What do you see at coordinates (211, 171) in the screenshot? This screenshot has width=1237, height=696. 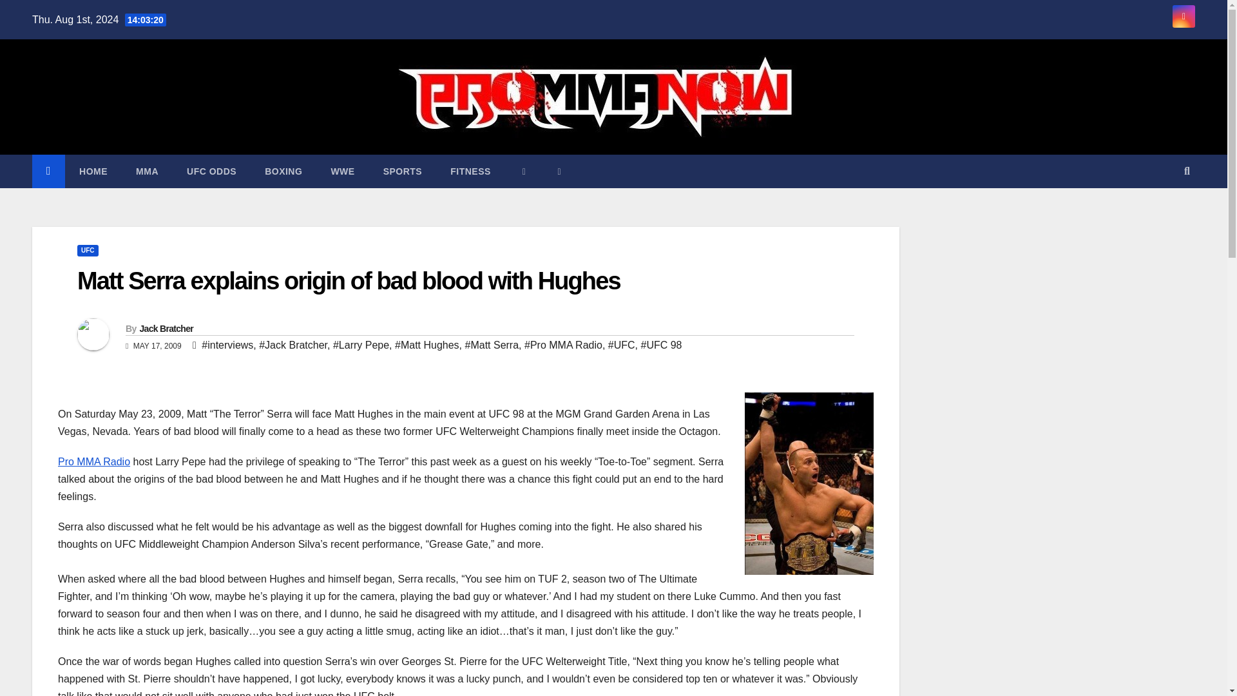 I see `UFC ODDS` at bounding box center [211, 171].